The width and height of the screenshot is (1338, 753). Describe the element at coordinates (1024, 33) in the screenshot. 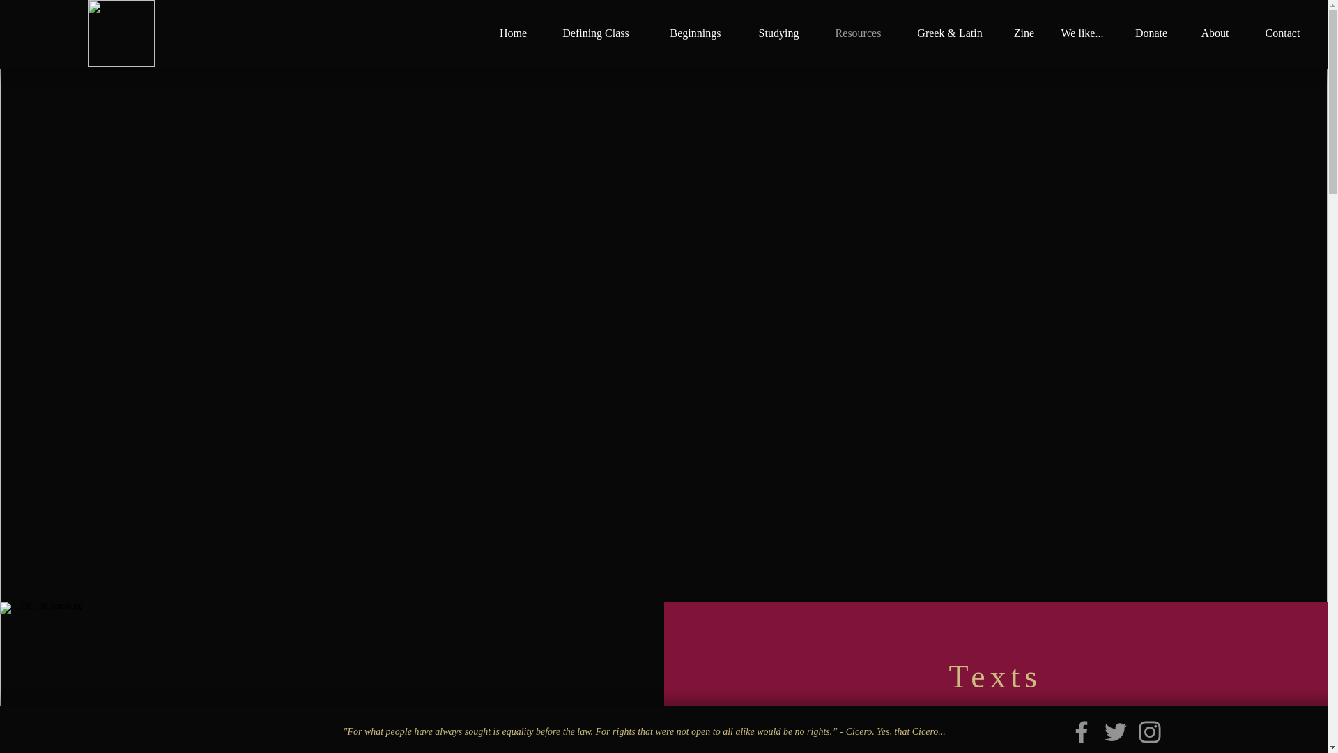

I see `Zine` at that location.